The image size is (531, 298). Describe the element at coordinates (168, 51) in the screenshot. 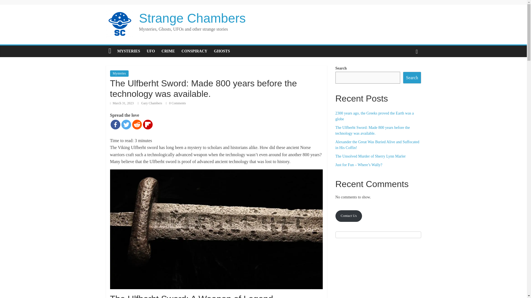

I see `CRIME` at that location.